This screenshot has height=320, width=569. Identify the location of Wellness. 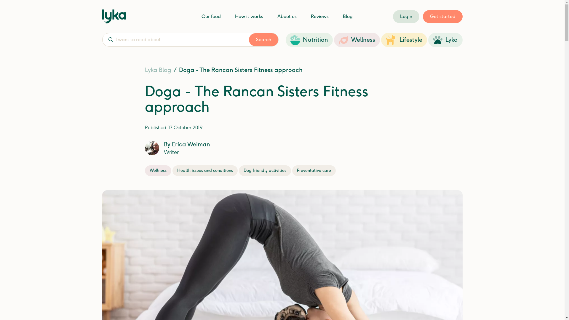
(158, 171).